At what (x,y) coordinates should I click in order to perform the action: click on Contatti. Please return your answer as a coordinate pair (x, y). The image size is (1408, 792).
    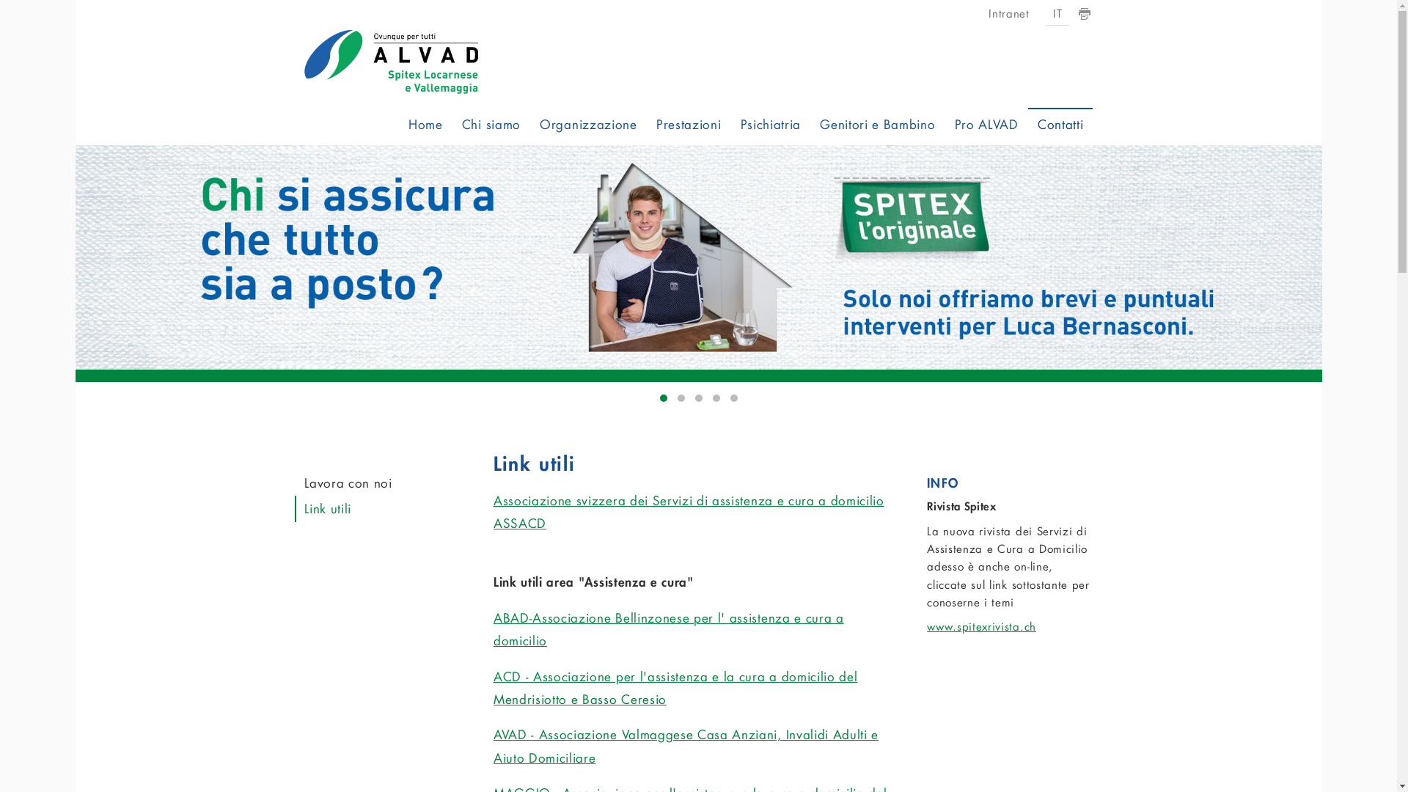
    Looking at the image, I should click on (1060, 126).